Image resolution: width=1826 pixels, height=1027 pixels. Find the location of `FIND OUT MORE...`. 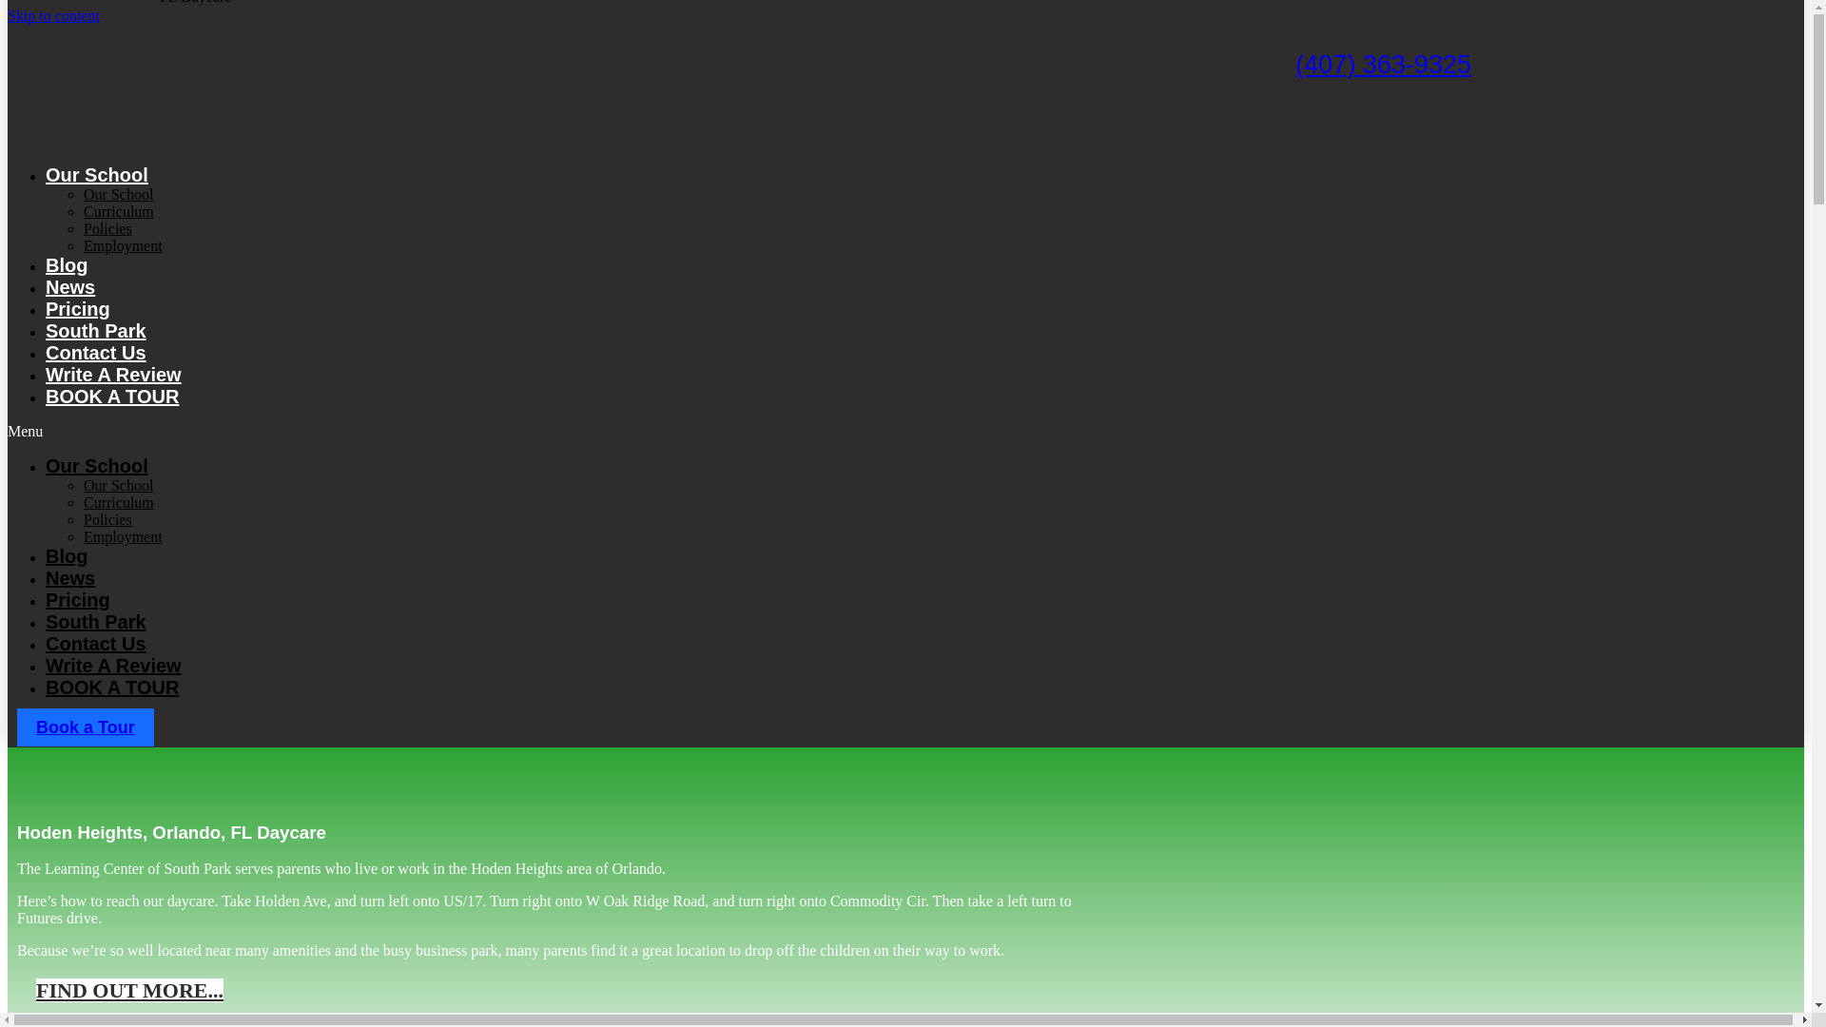

FIND OUT MORE... is located at coordinates (129, 991).